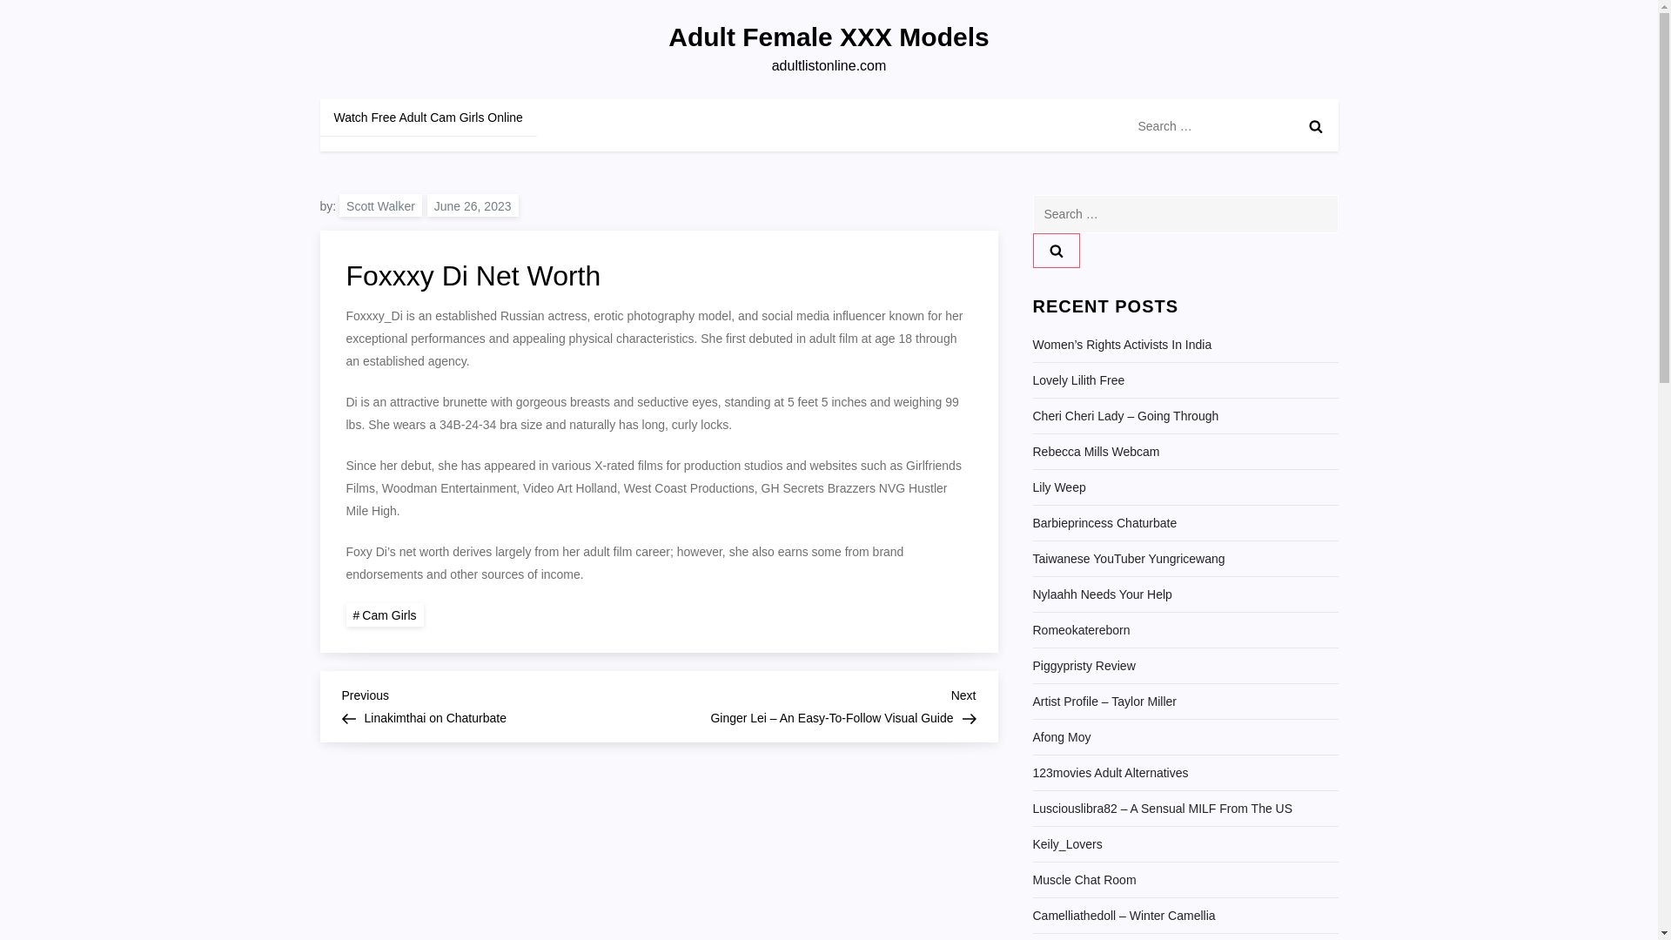 This screenshot has height=940, width=1671. I want to click on Taiwanese YouTuber Yungricewang, so click(1111, 772).